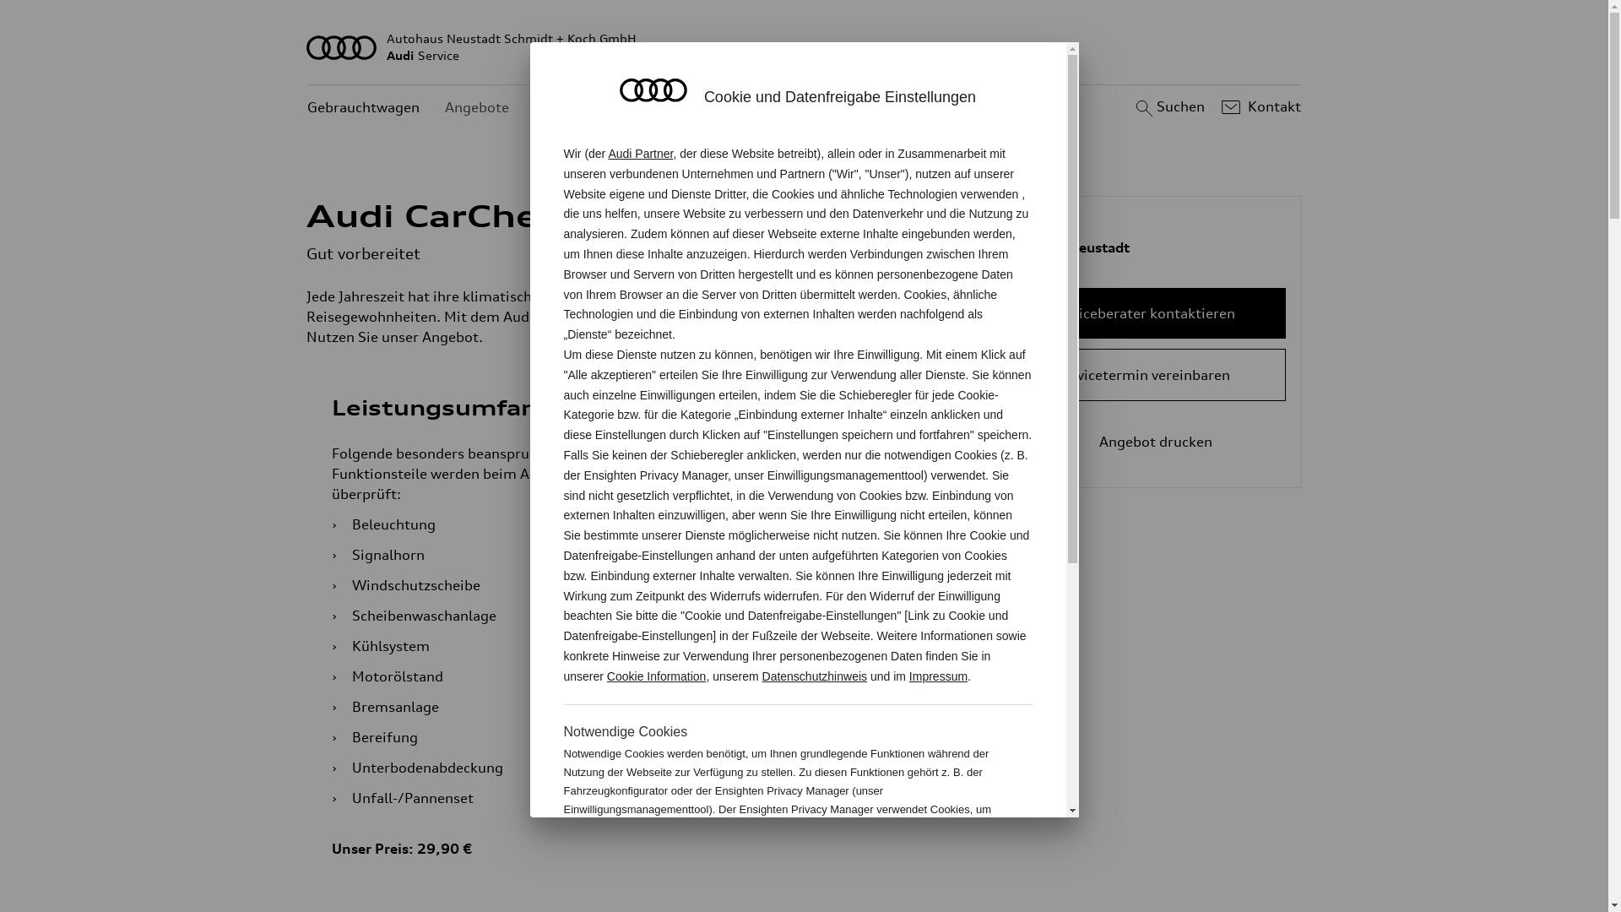 The width and height of the screenshot is (1621, 912). Describe the element at coordinates (944, 865) in the screenshot. I see `Cookie Information` at that location.